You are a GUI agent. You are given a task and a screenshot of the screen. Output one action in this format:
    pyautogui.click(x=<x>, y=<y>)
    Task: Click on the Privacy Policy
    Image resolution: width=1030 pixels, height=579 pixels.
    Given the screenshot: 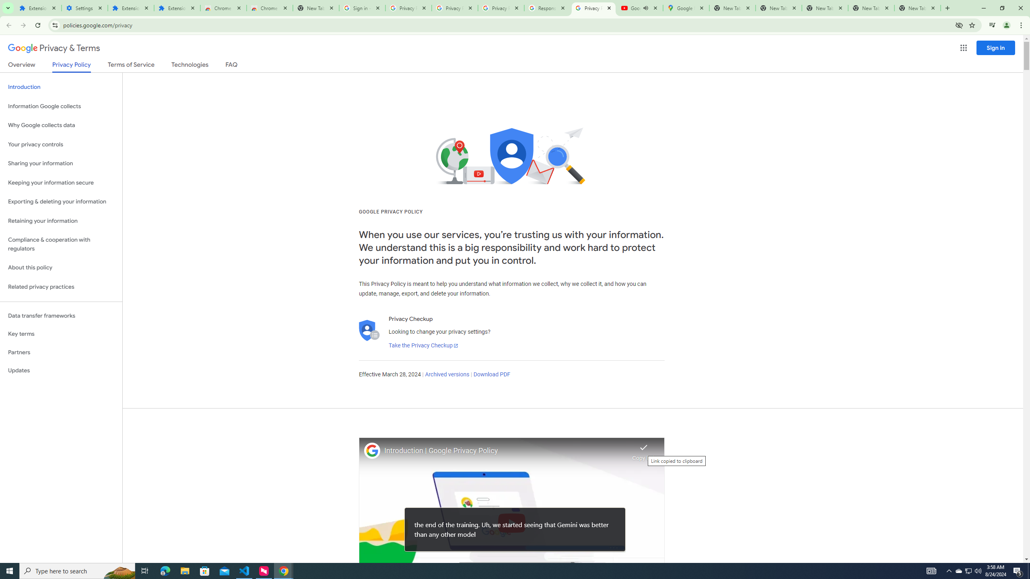 What is the action you would take?
    pyautogui.click(x=71, y=67)
    